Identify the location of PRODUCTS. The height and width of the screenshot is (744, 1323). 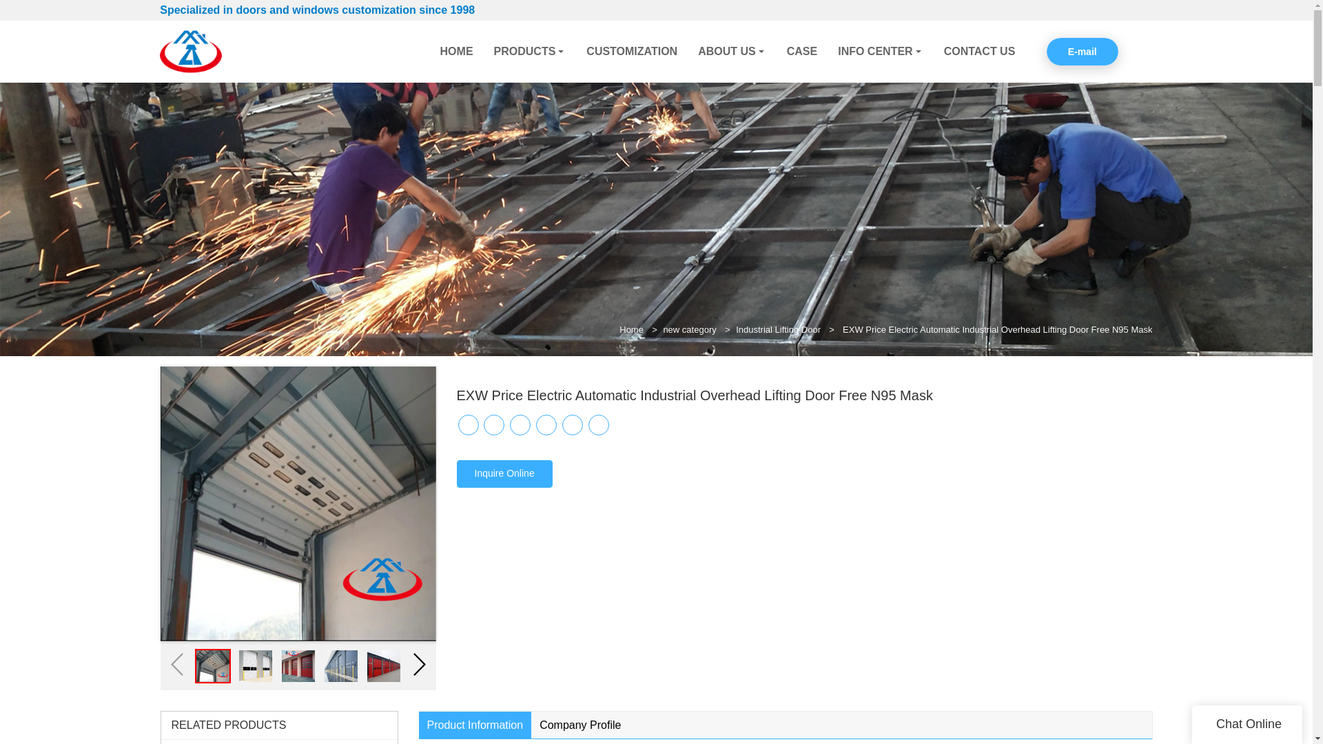
(531, 51).